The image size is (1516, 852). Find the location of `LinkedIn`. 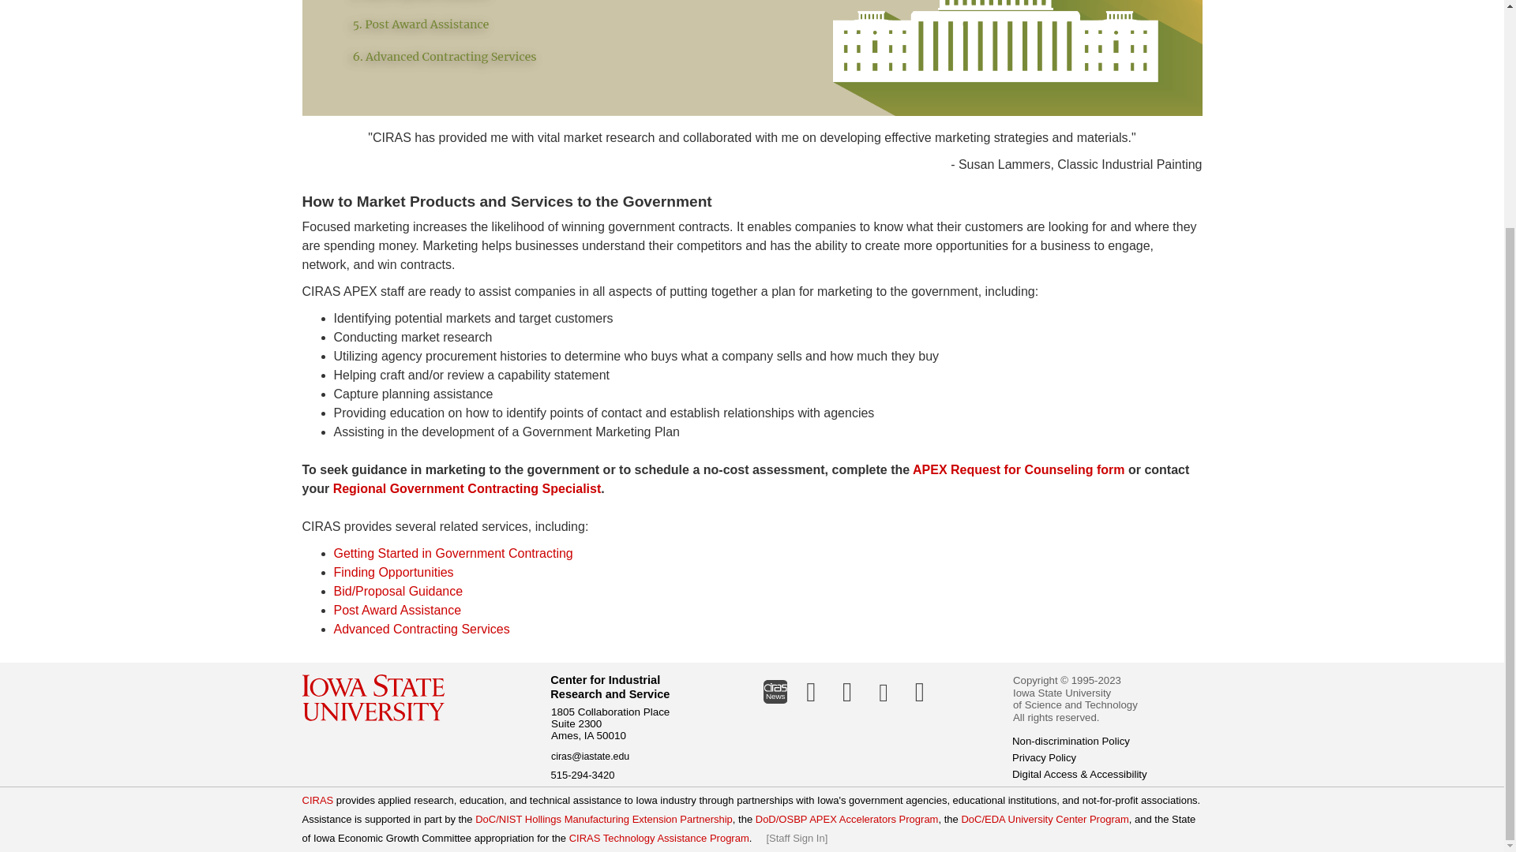

LinkedIn is located at coordinates (811, 691).